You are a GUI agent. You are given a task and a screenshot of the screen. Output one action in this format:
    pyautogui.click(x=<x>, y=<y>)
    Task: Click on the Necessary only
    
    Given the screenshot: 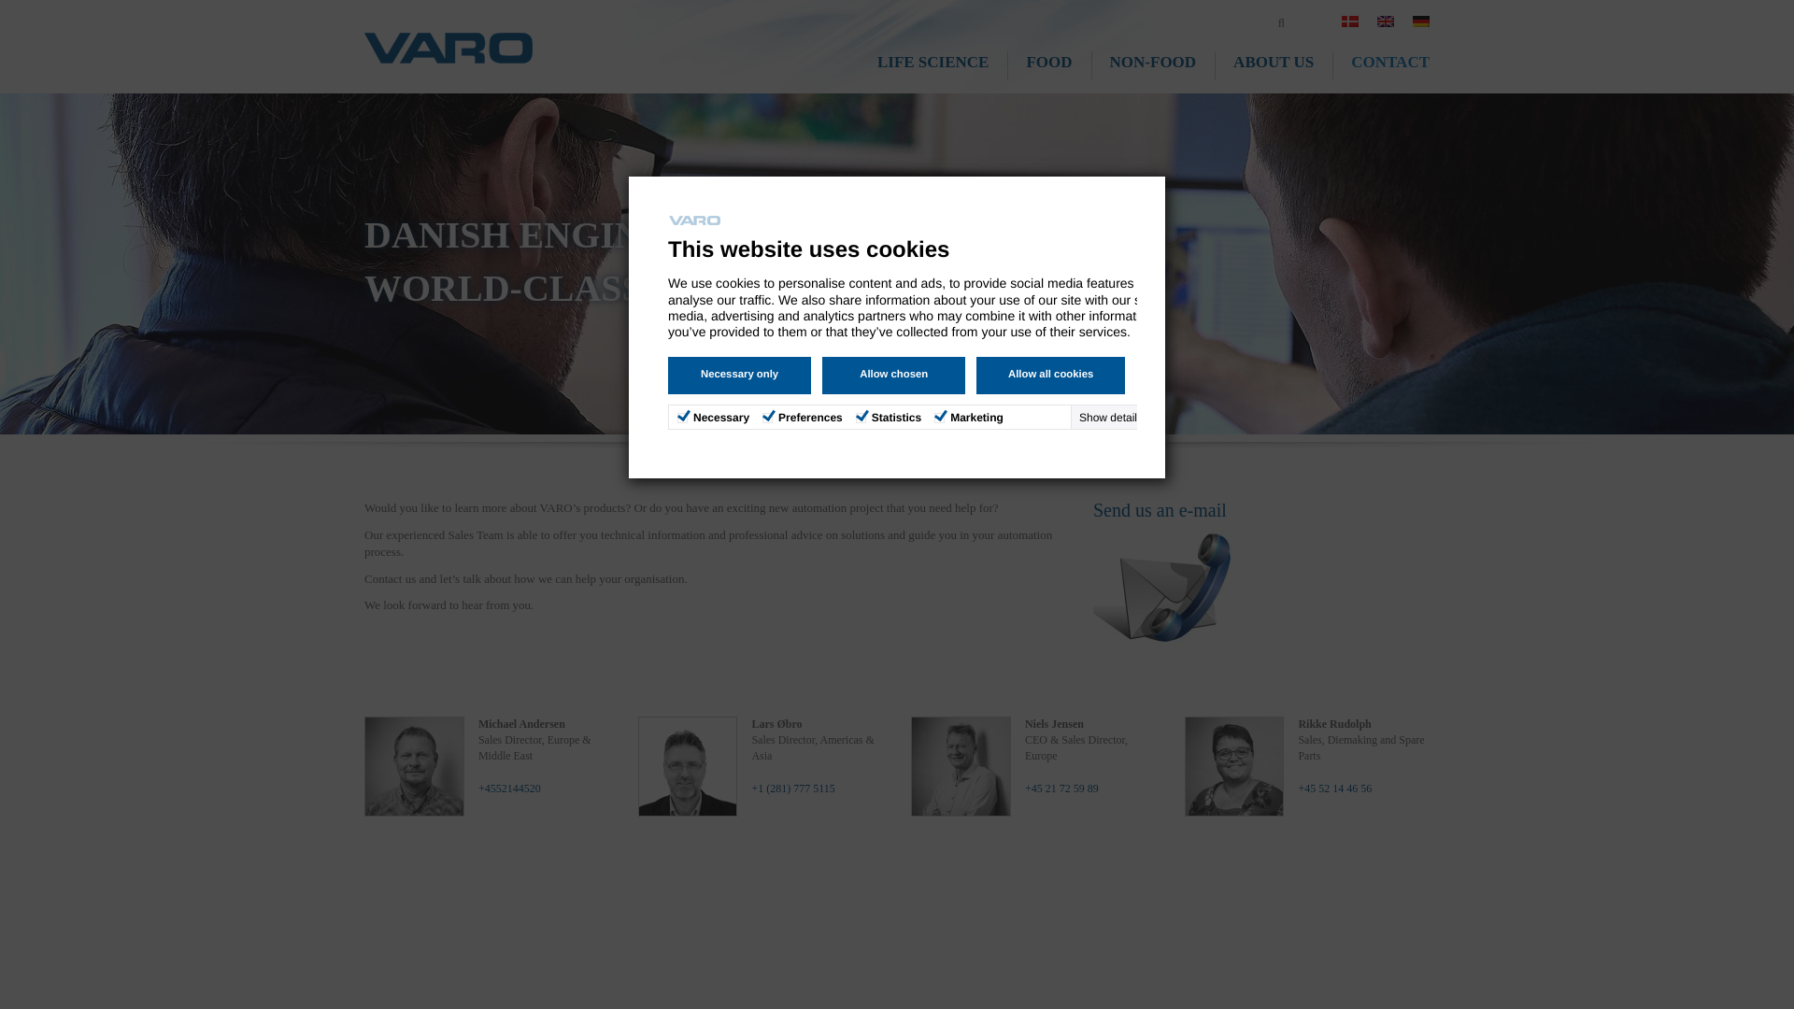 What is the action you would take?
    pyautogui.click(x=738, y=376)
    